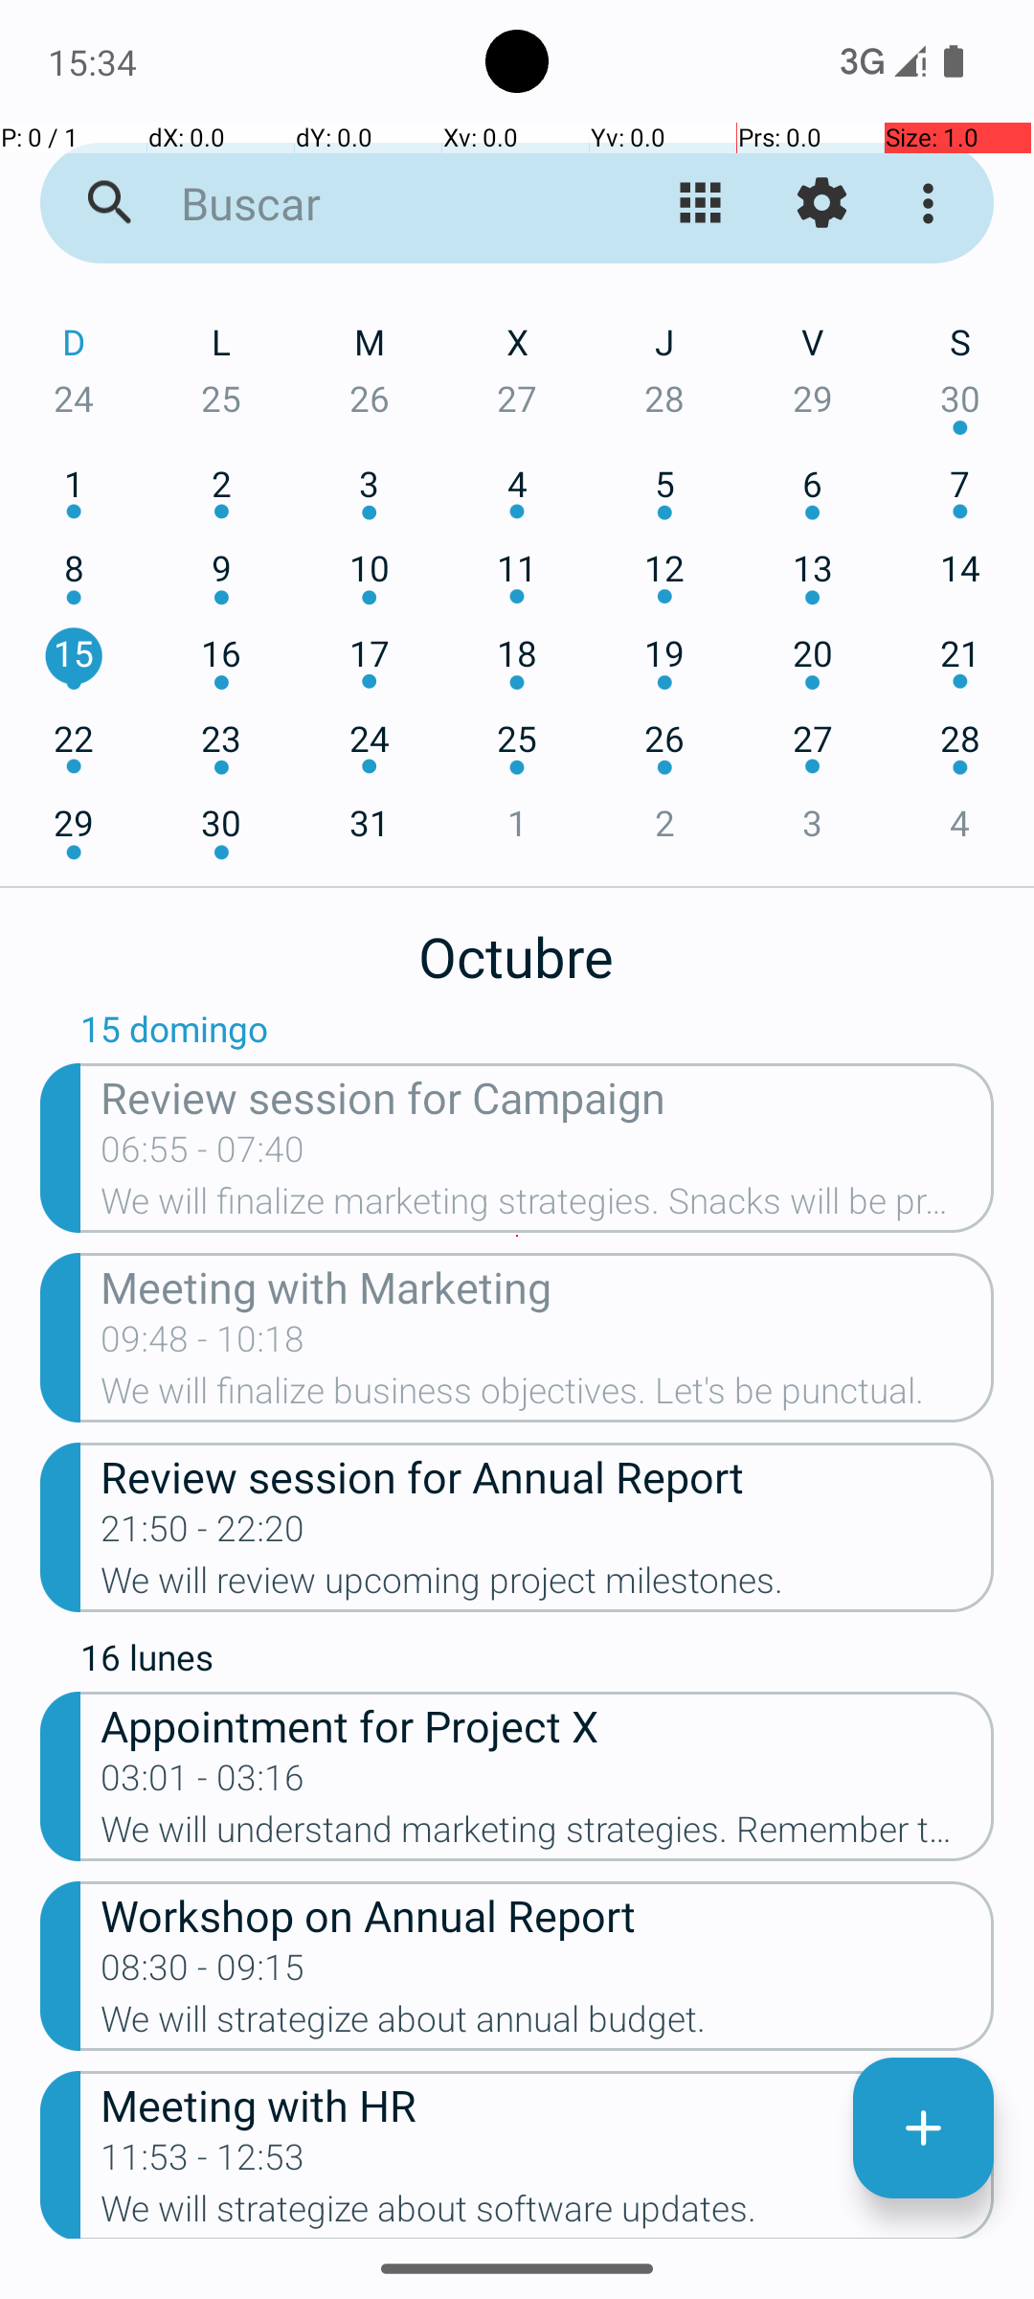 The width and height of the screenshot is (1034, 2299). I want to click on We will finalize business objectives. Let's be punctual., so click(548, 1397).